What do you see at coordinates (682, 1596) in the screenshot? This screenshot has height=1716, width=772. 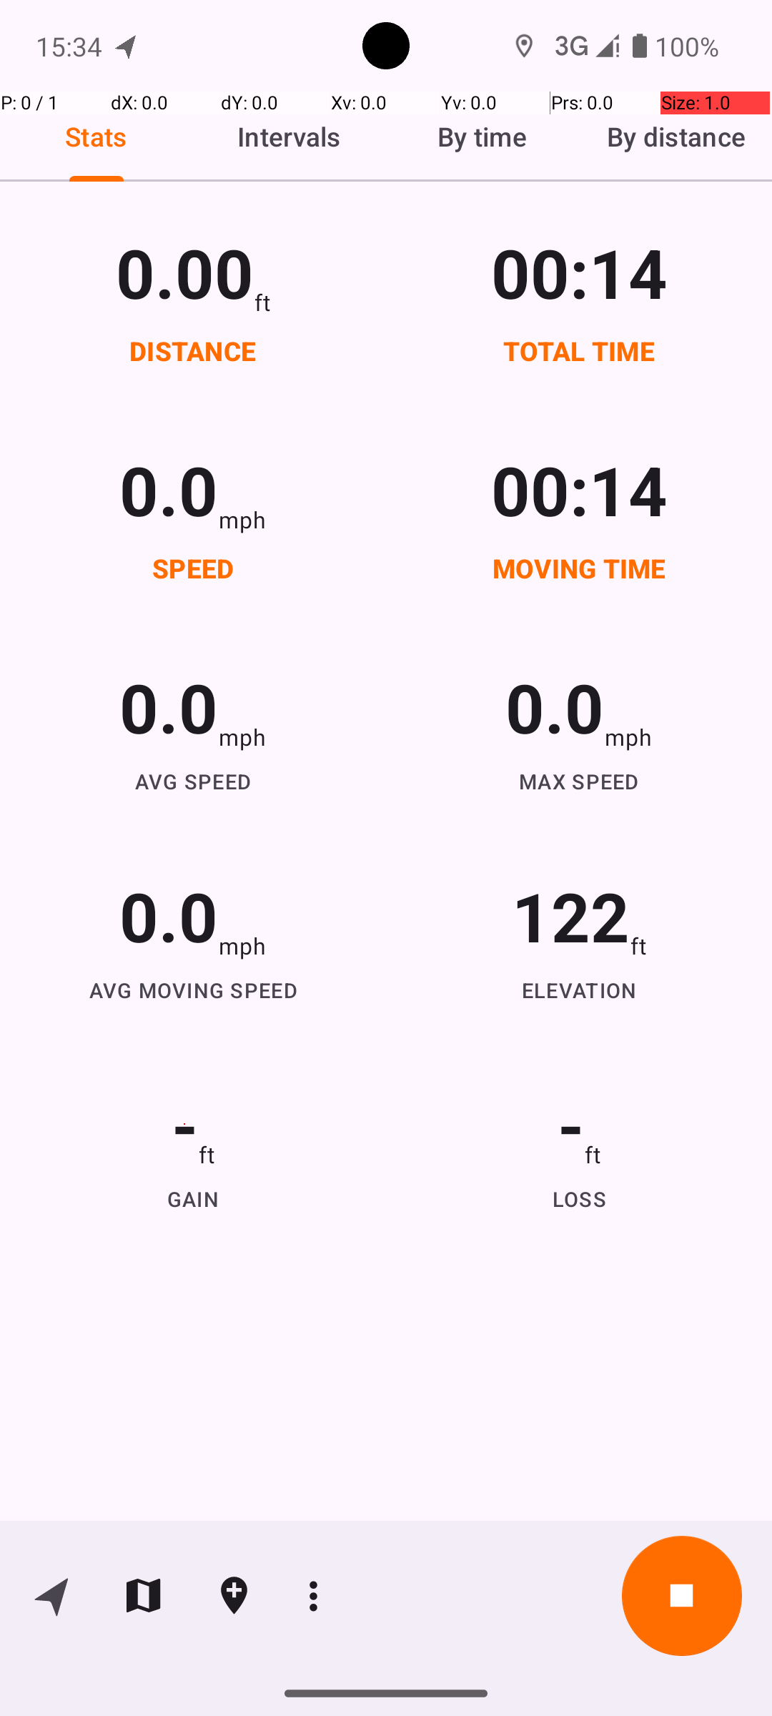 I see `Stop` at bounding box center [682, 1596].